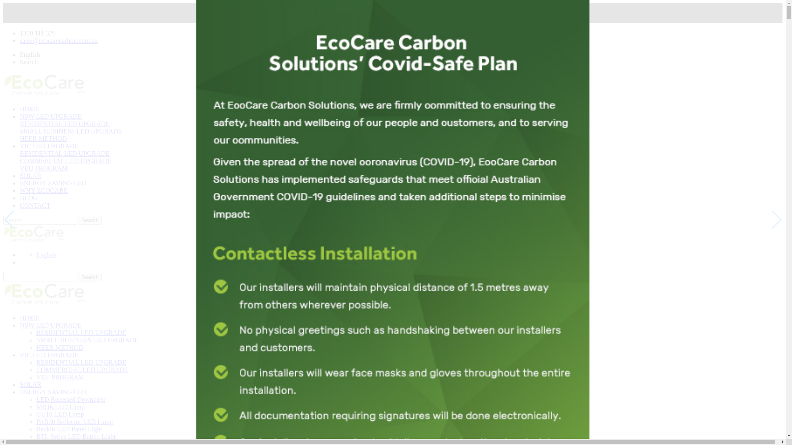  What do you see at coordinates (76, 437) in the screenshot?
I see `BTL Series LED Batten Light` at bounding box center [76, 437].